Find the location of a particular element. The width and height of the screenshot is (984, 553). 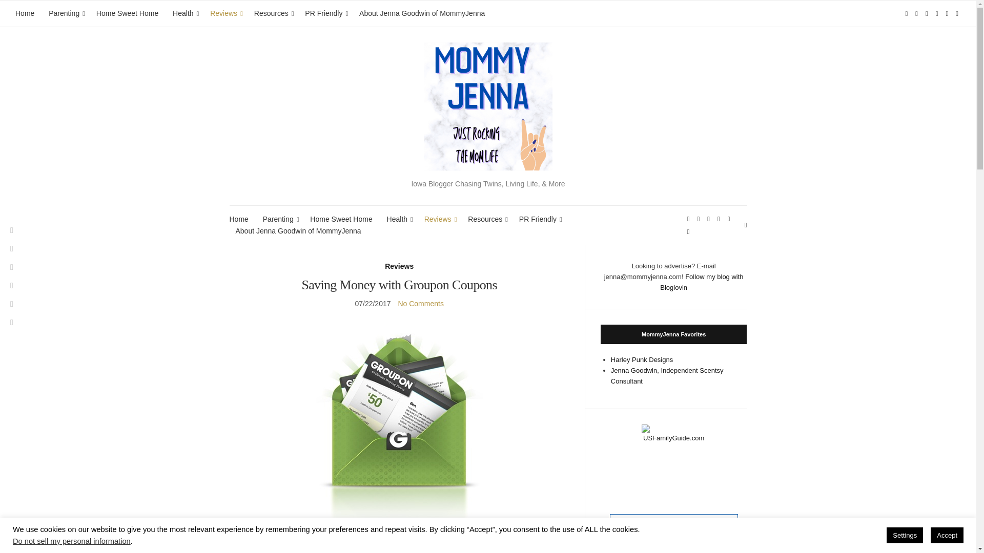

Home Sweet Home is located at coordinates (127, 13).